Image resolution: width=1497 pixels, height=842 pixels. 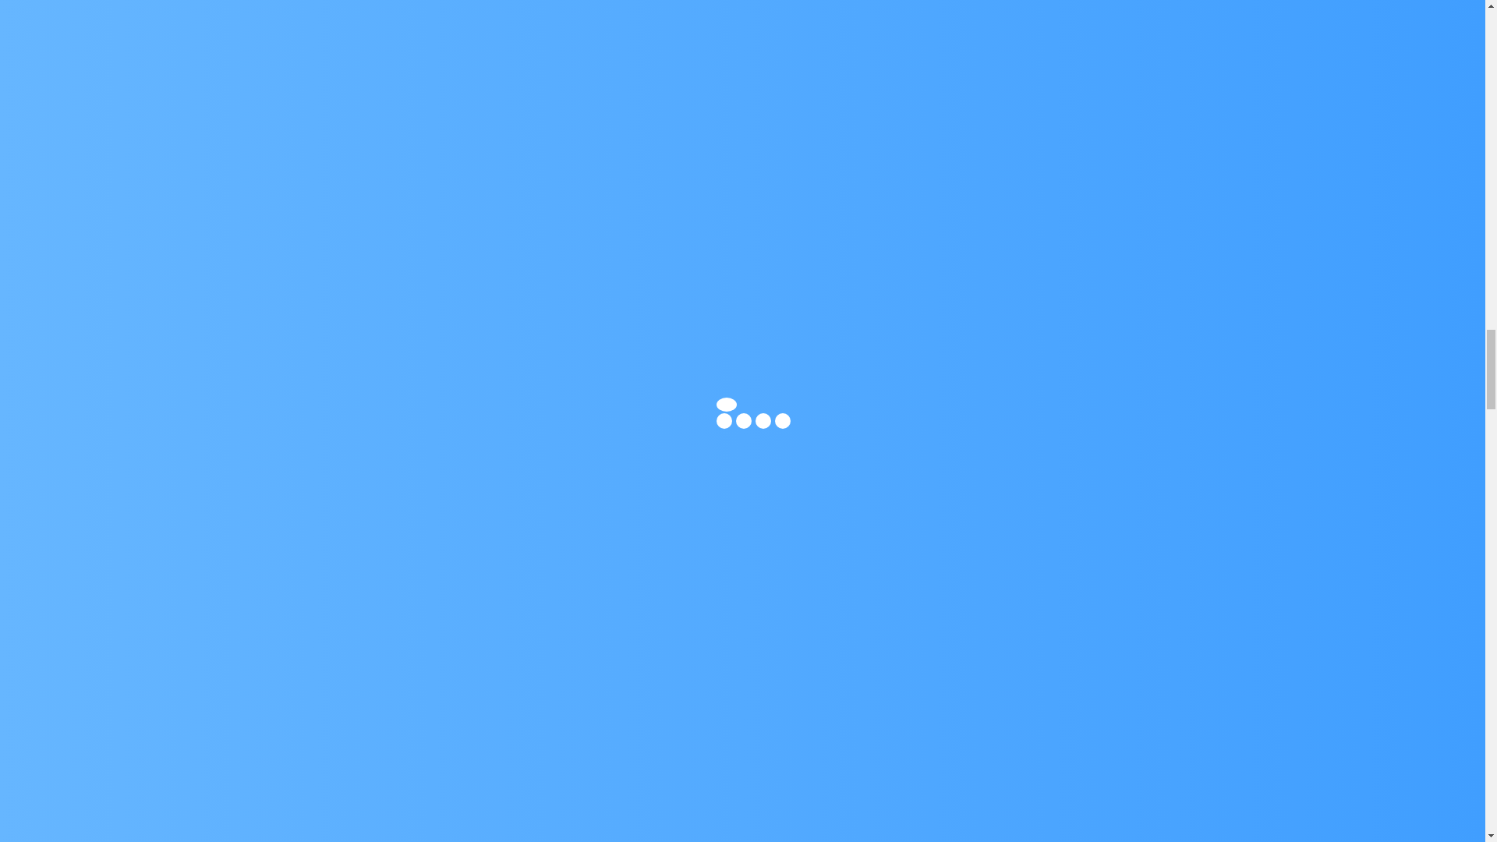 What do you see at coordinates (903, 112) in the screenshot?
I see `GBP messaging simulator` at bounding box center [903, 112].